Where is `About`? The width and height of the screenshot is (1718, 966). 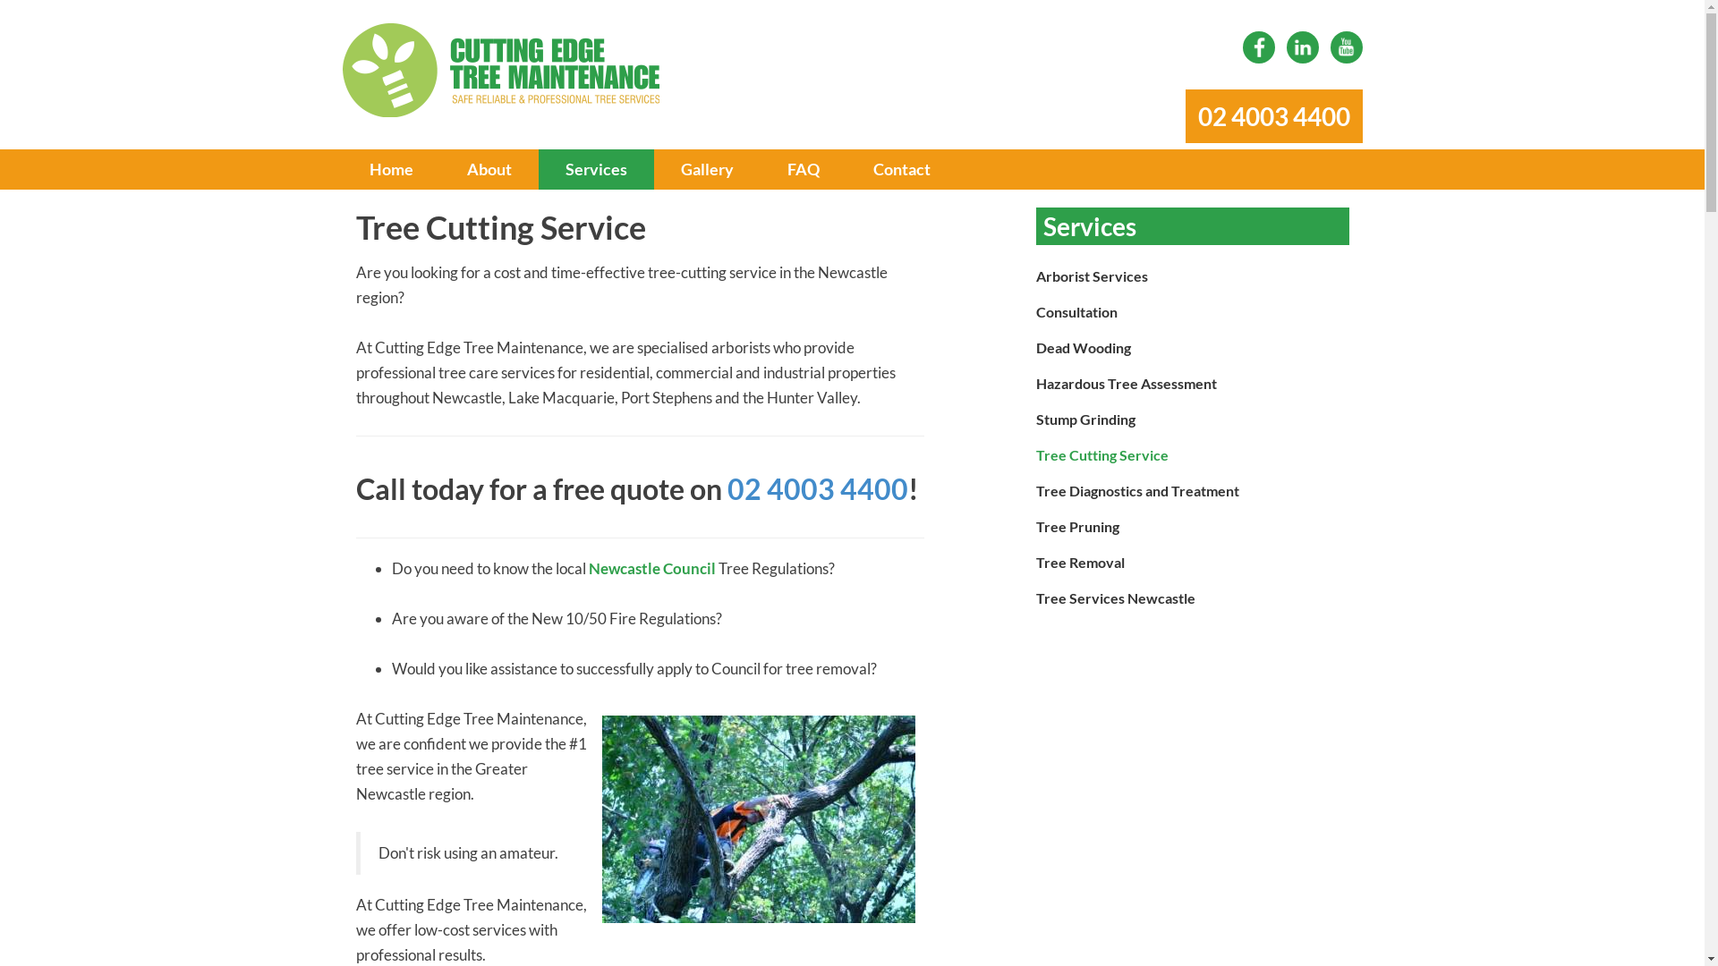
About is located at coordinates (489, 170).